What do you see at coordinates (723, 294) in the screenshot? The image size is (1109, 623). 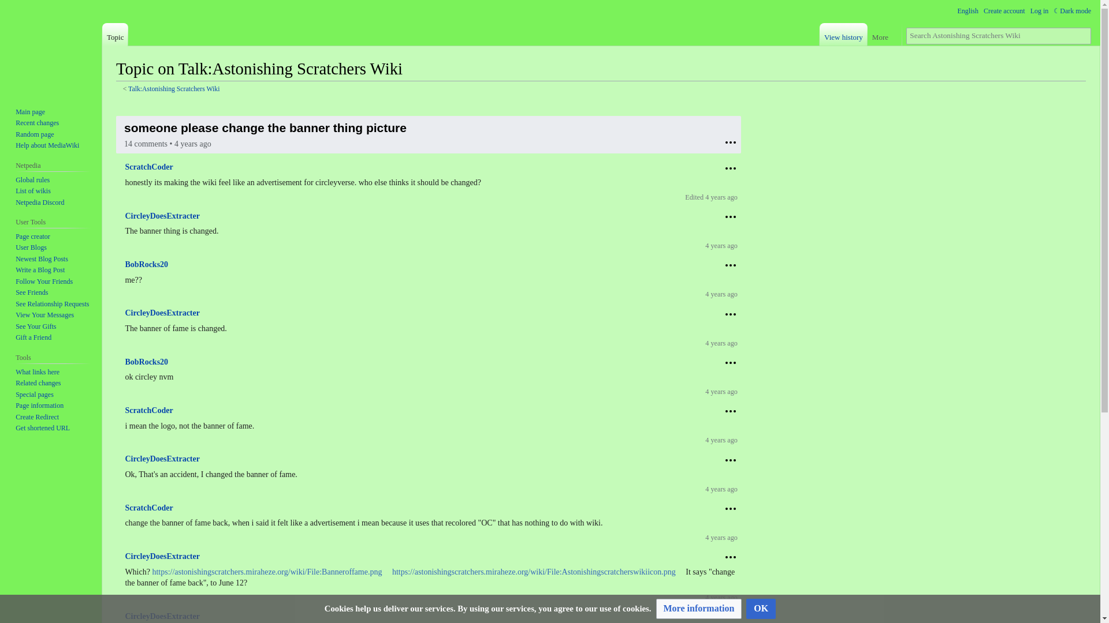 I see `4 years ago` at bounding box center [723, 294].